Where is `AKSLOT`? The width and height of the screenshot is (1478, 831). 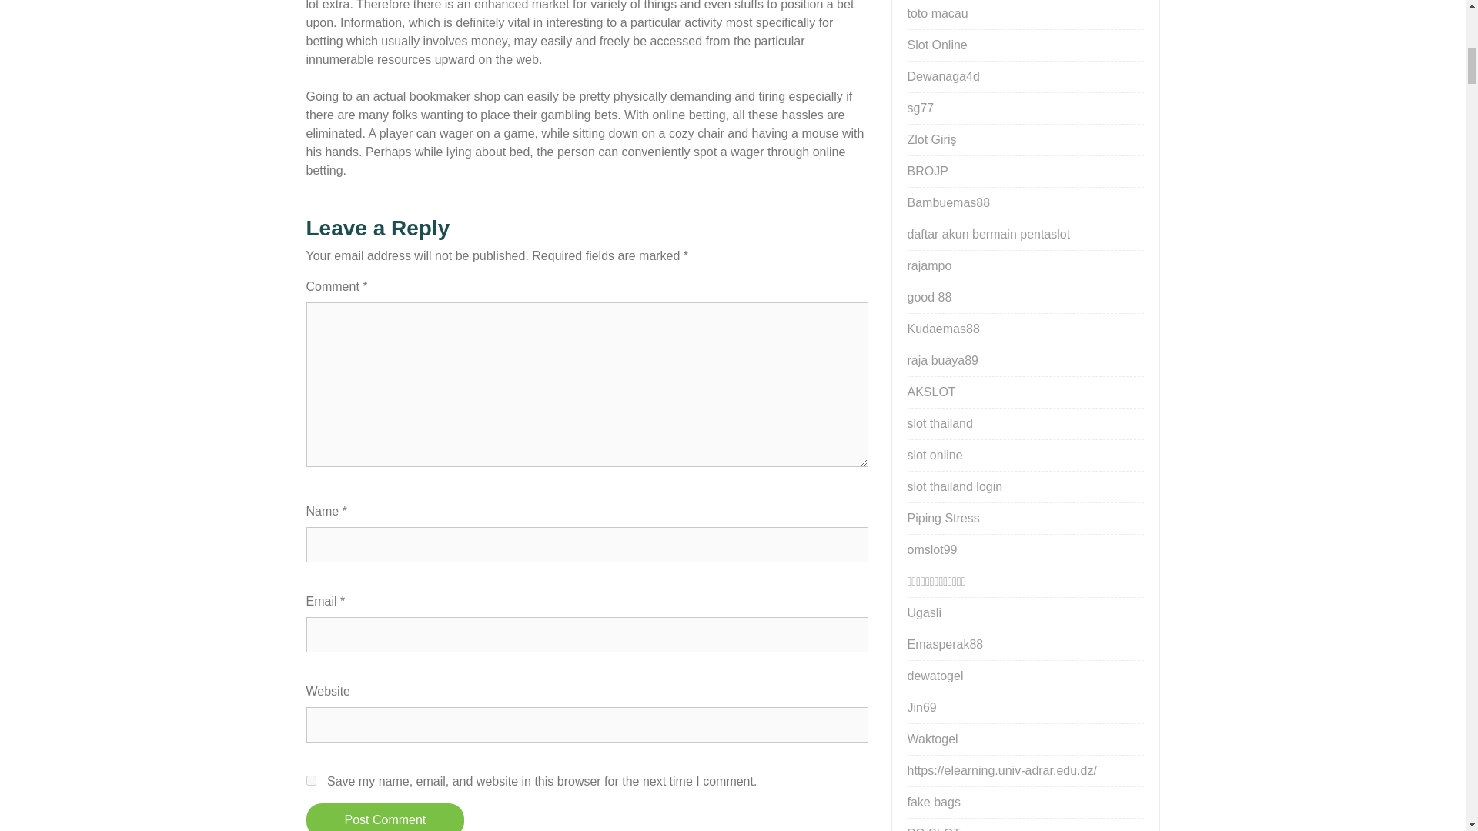 AKSLOT is located at coordinates (931, 392).